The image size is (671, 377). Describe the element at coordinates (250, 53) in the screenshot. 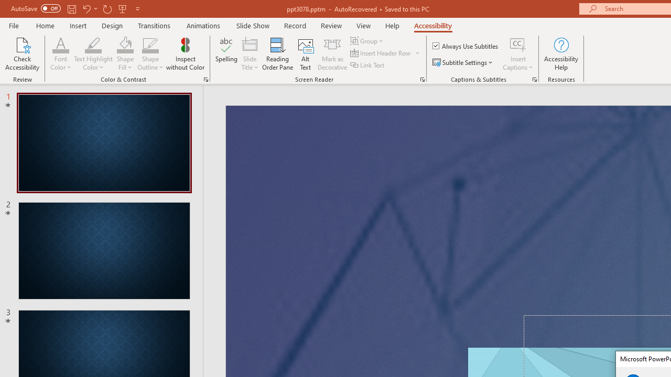

I see `Slide Title` at that location.